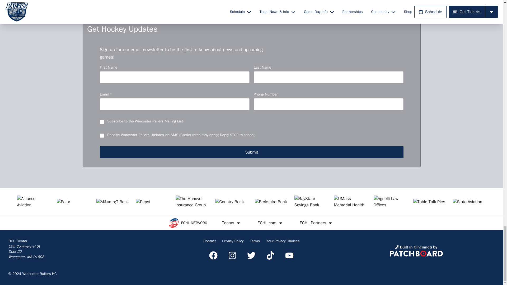 The width and height of the screenshot is (507, 285). What do you see at coordinates (213, 255) in the screenshot?
I see `Facebook` at bounding box center [213, 255].